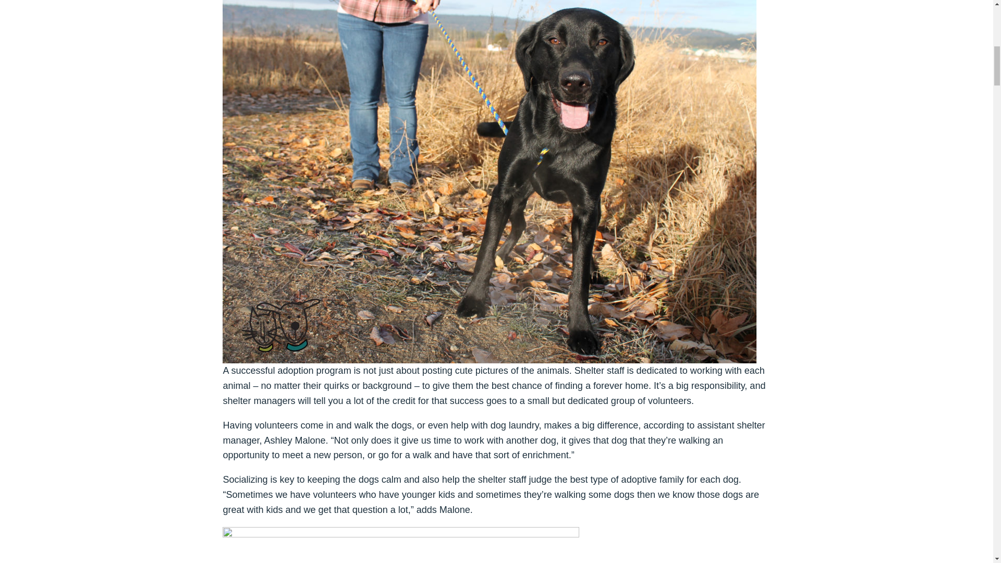 This screenshot has height=563, width=1001. What do you see at coordinates (653, 57) in the screenshot?
I see `Lifestyle` at bounding box center [653, 57].